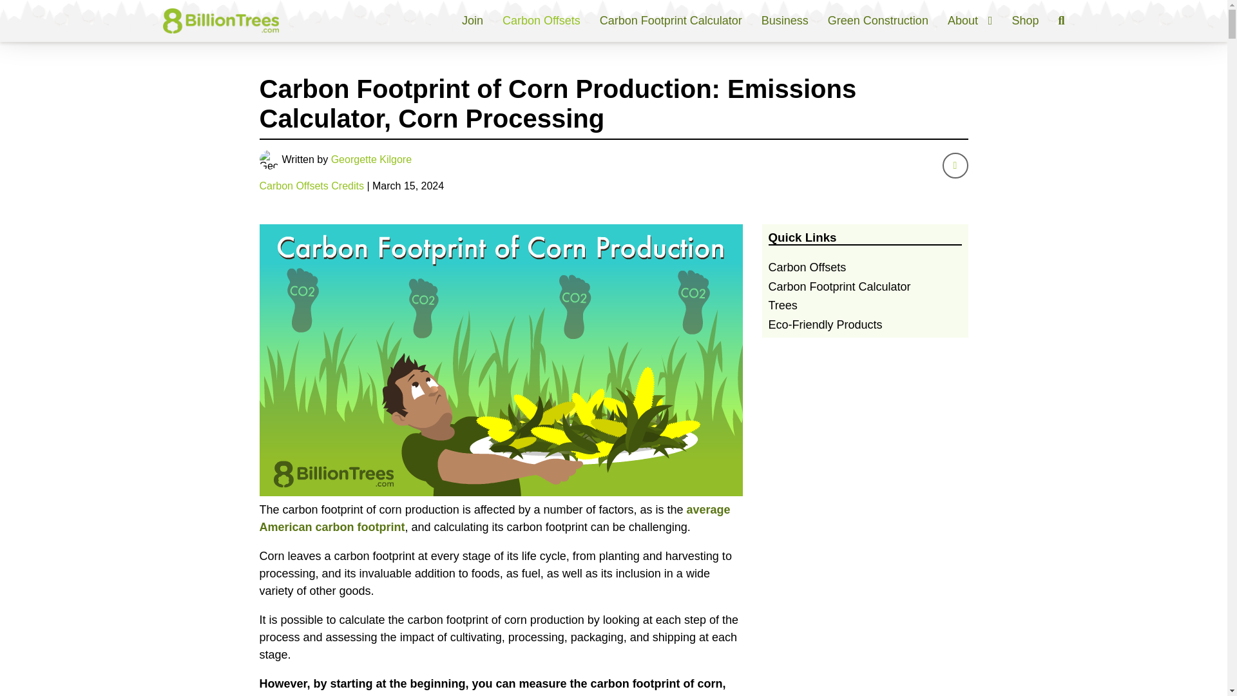  I want to click on Carbon Offsets Credits, so click(311, 186).